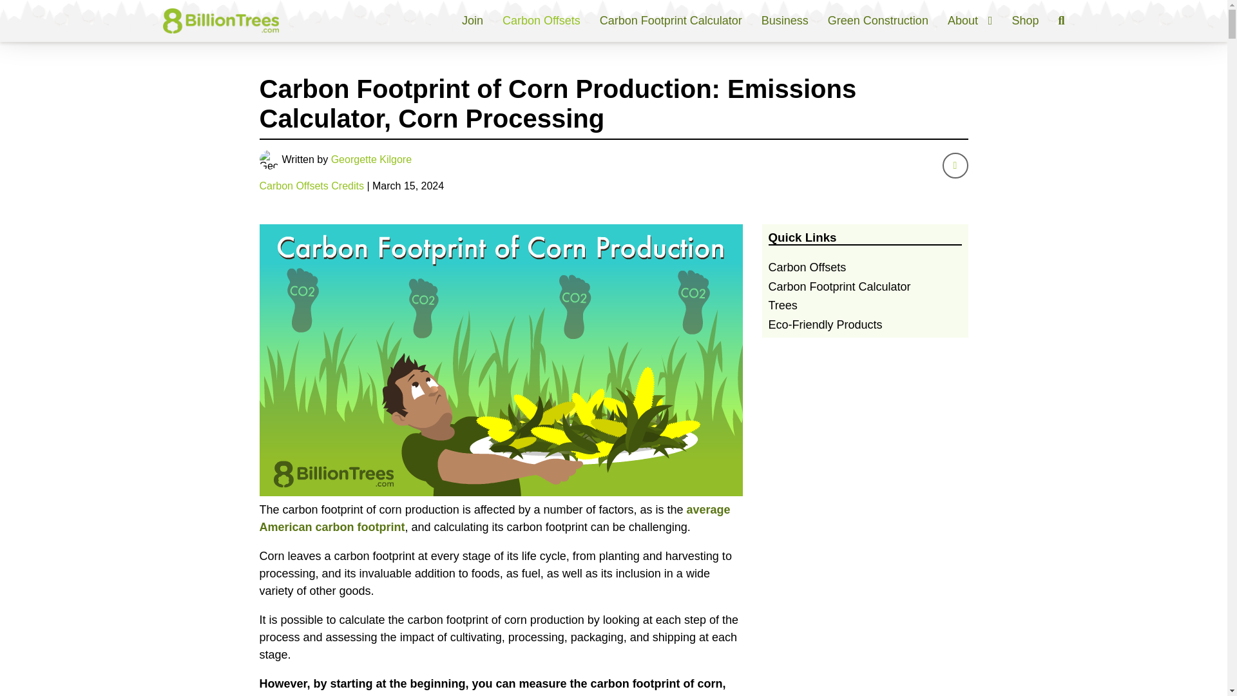  I want to click on Carbon Offsets Credits, so click(311, 186).